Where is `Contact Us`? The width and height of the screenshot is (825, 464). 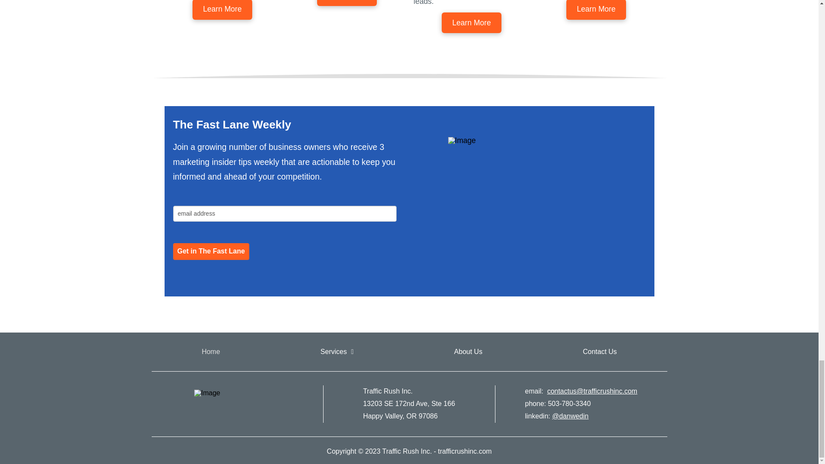 Contact Us is located at coordinates (599, 351).